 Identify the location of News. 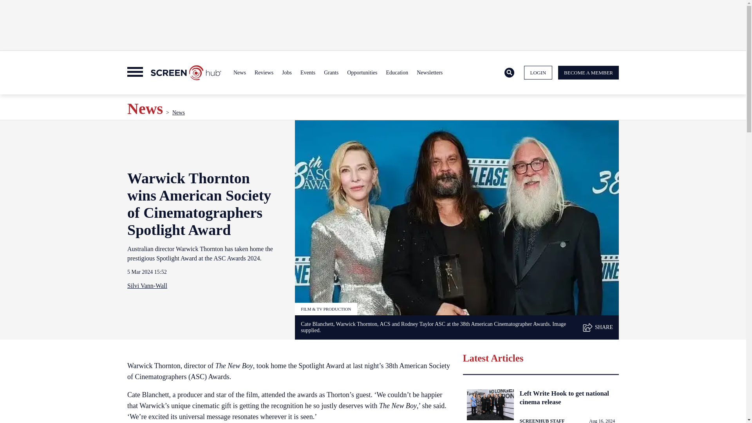
(240, 73).